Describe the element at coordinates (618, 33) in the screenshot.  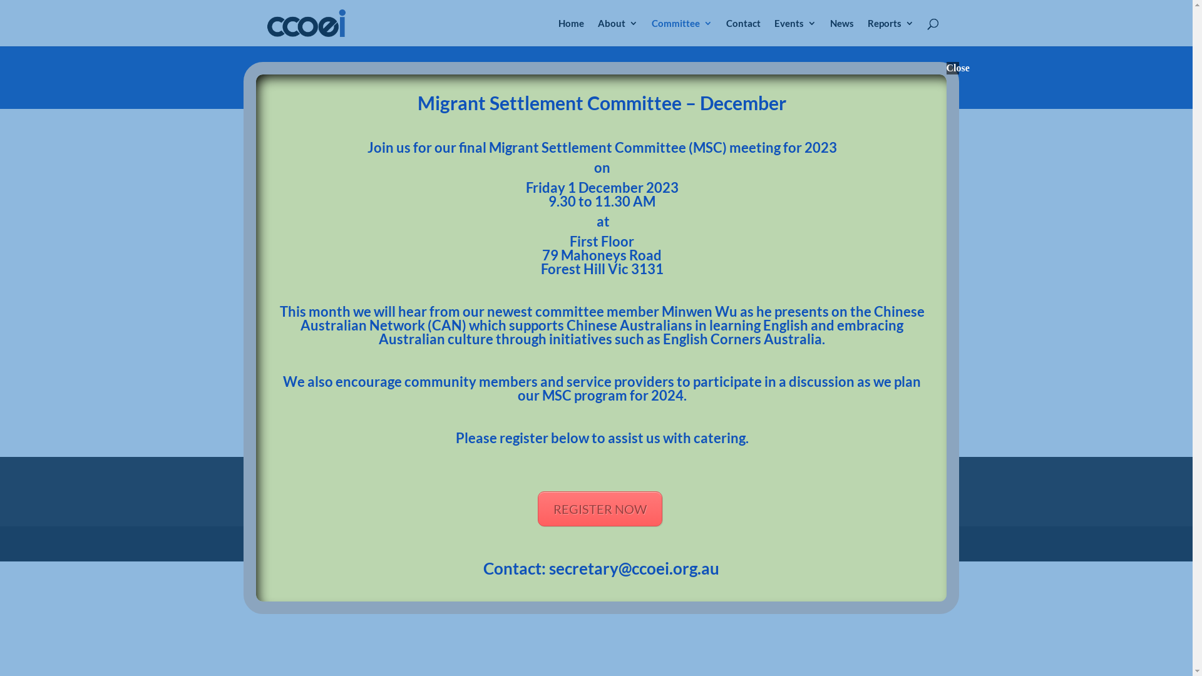
I see `About` at that location.